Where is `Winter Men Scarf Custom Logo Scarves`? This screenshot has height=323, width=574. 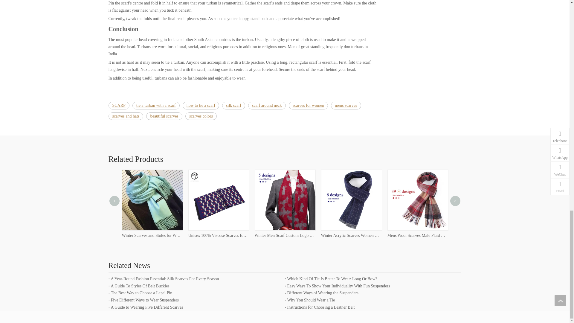
Winter Men Scarf Custom Logo Scarves is located at coordinates (285, 236).